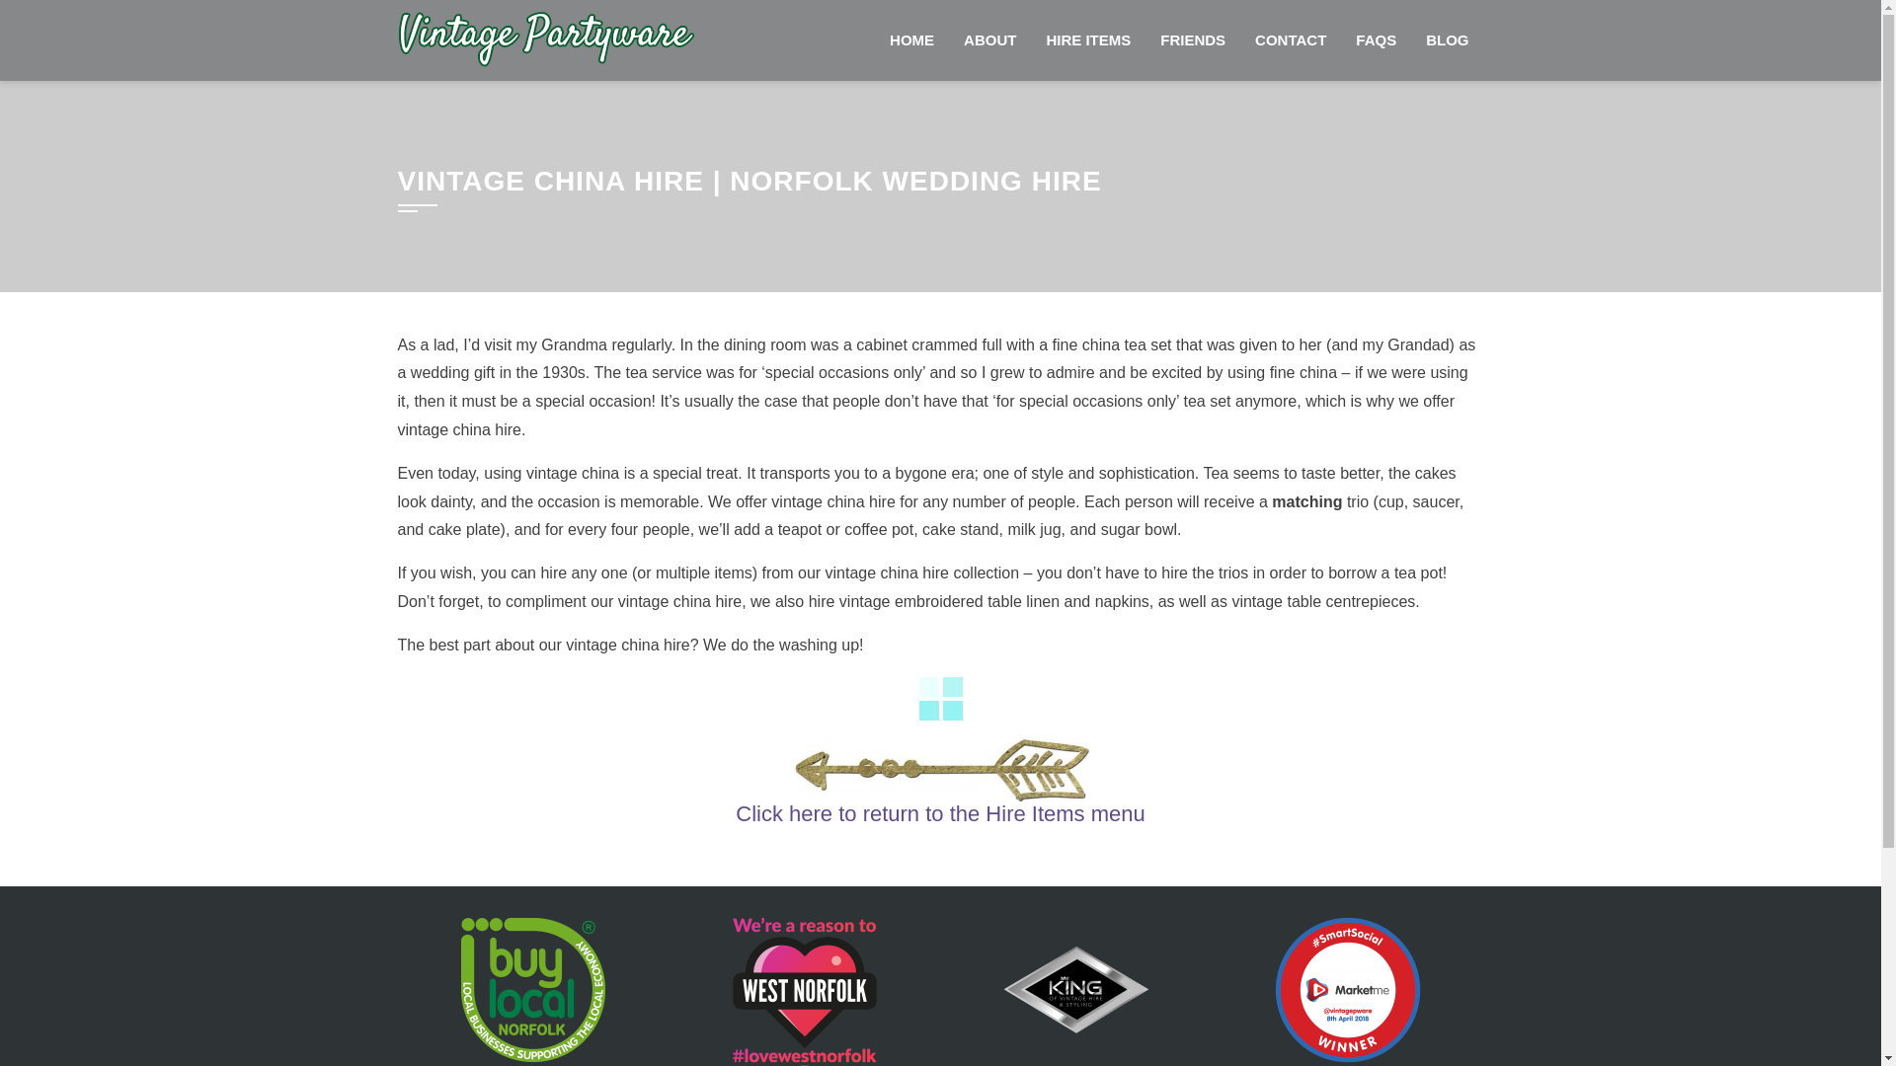 The image size is (1896, 1066). What do you see at coordinates (1088, 40) in the screenshot?
I see `HIRE ITEMS` at bounding box center [1088, 40].